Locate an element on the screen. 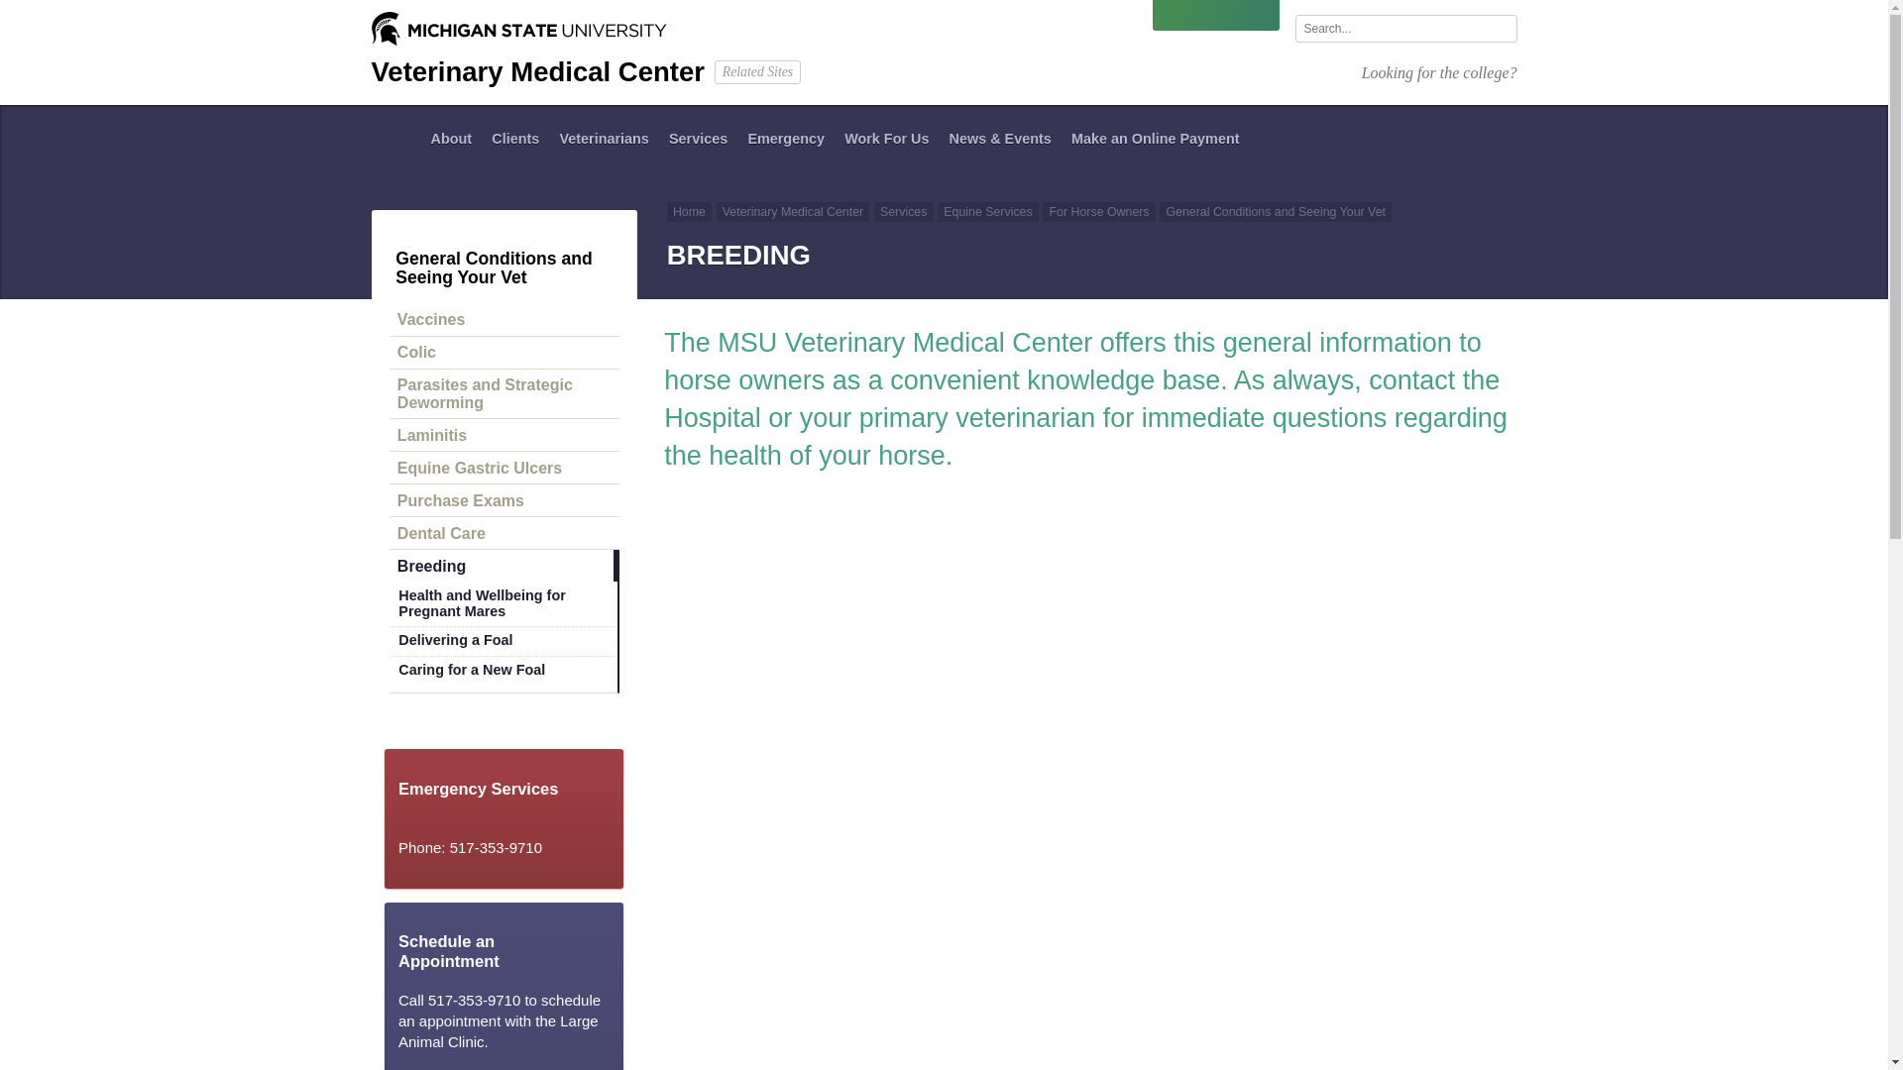 Image resolution: width=1903 pixels, height=1070 pixels. Home is located at coordinates (395, 139).